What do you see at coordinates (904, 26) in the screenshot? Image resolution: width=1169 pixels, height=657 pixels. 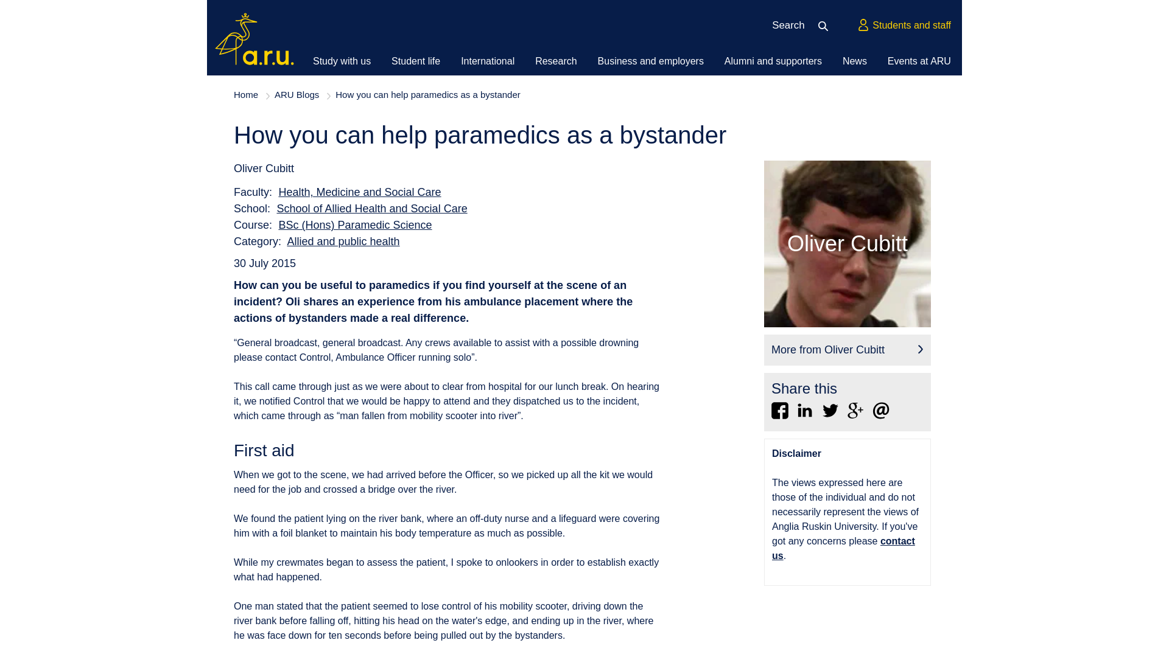 I see `Students and staff` at bounding box center [904, 26].